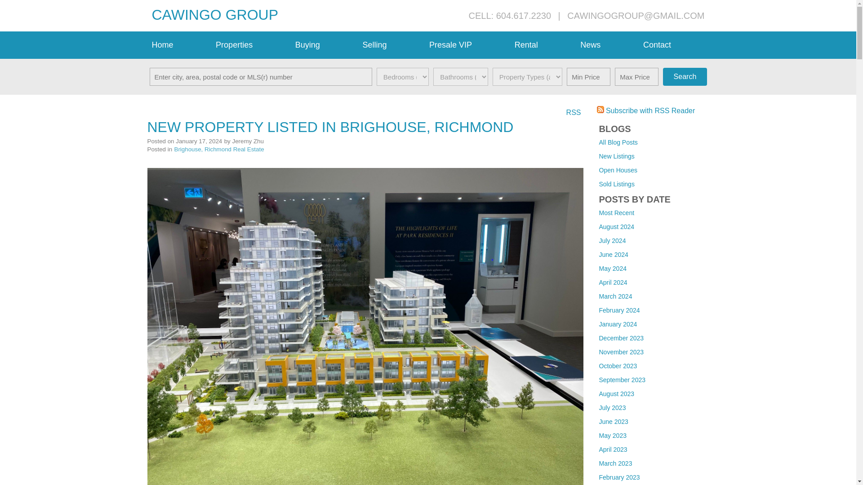  Describe the element at coordinates (619, 310) in the screenshot. I see `February 2024` at that location.